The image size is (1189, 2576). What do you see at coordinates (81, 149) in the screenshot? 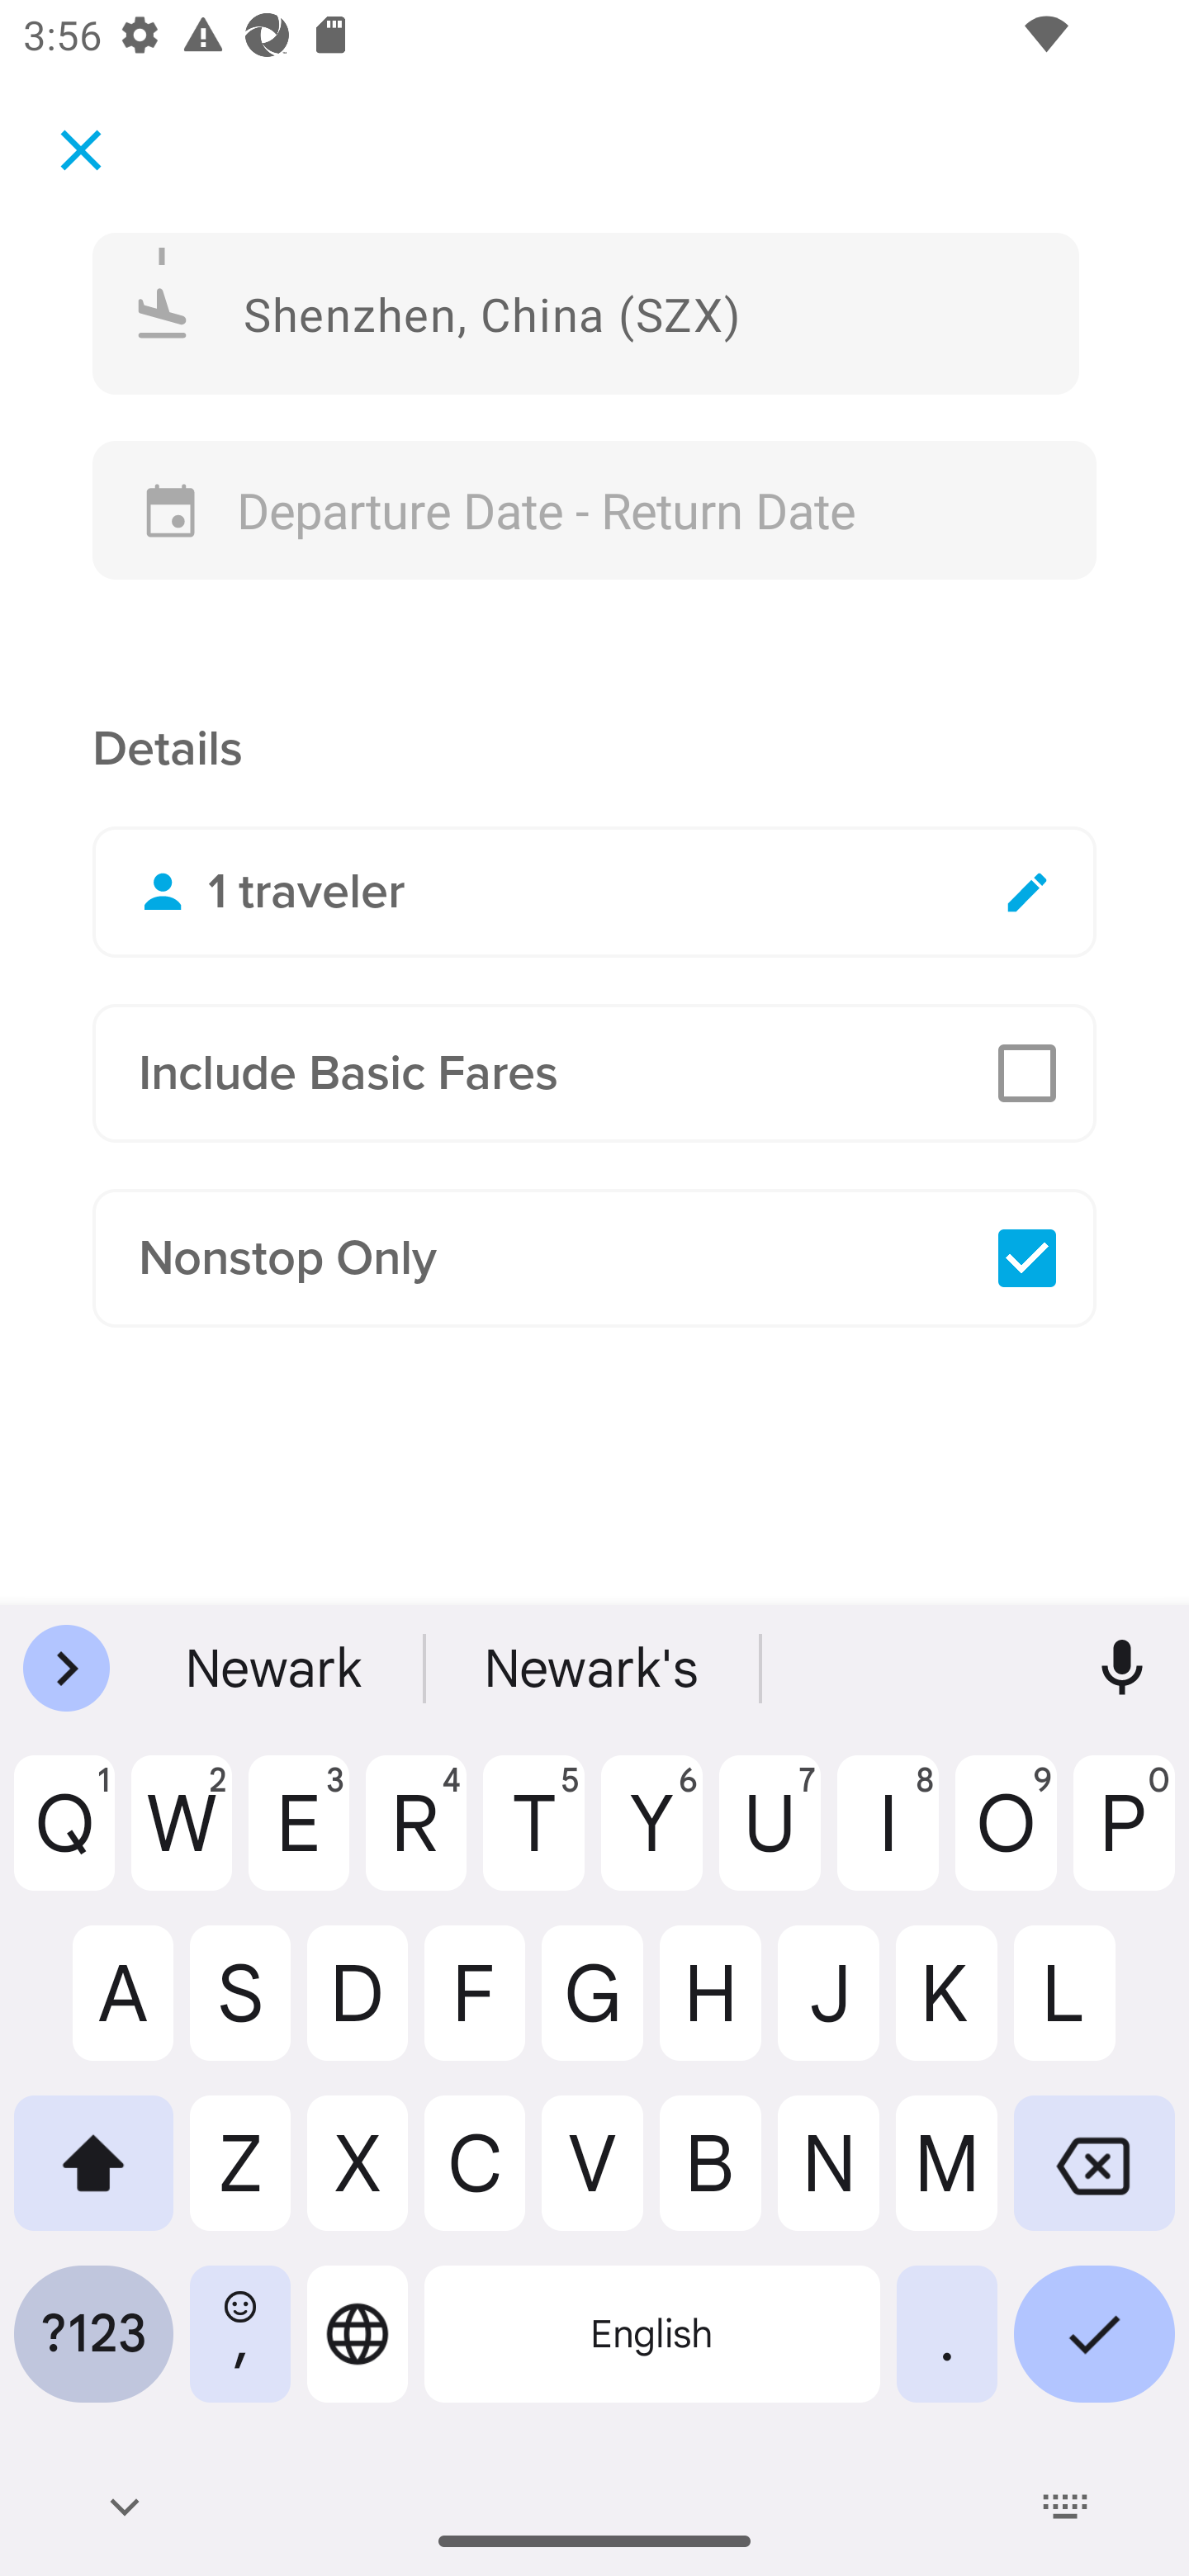
I see `Cancel` at bounding box center [81, 149].